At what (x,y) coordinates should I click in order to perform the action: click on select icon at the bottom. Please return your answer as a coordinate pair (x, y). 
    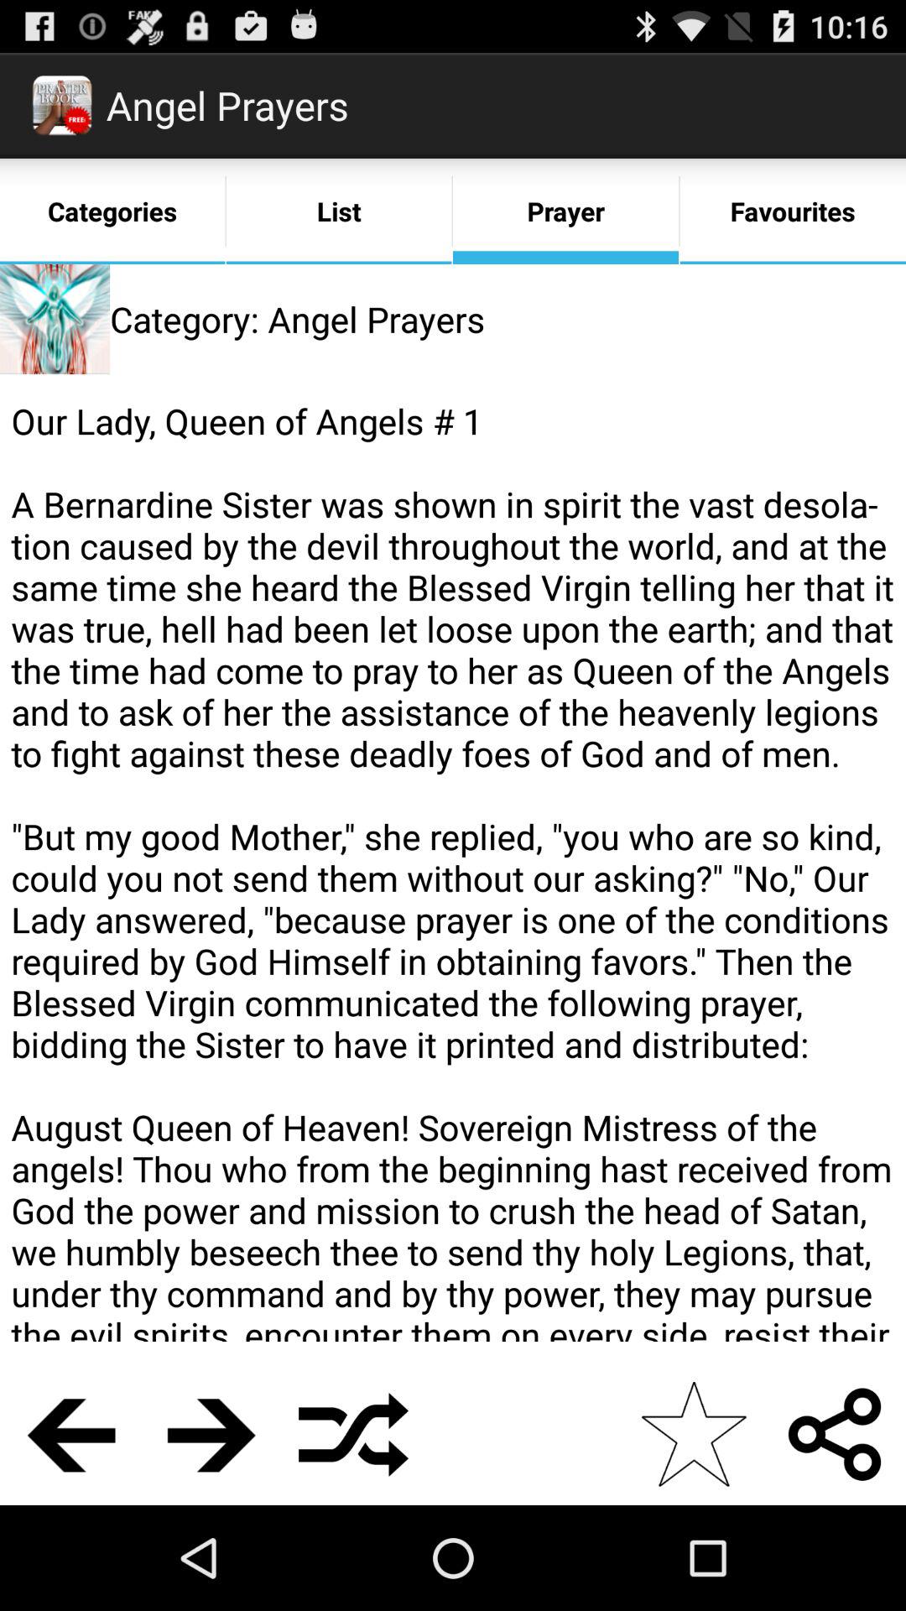
    Looking at the image, I should click on (354, 1434).